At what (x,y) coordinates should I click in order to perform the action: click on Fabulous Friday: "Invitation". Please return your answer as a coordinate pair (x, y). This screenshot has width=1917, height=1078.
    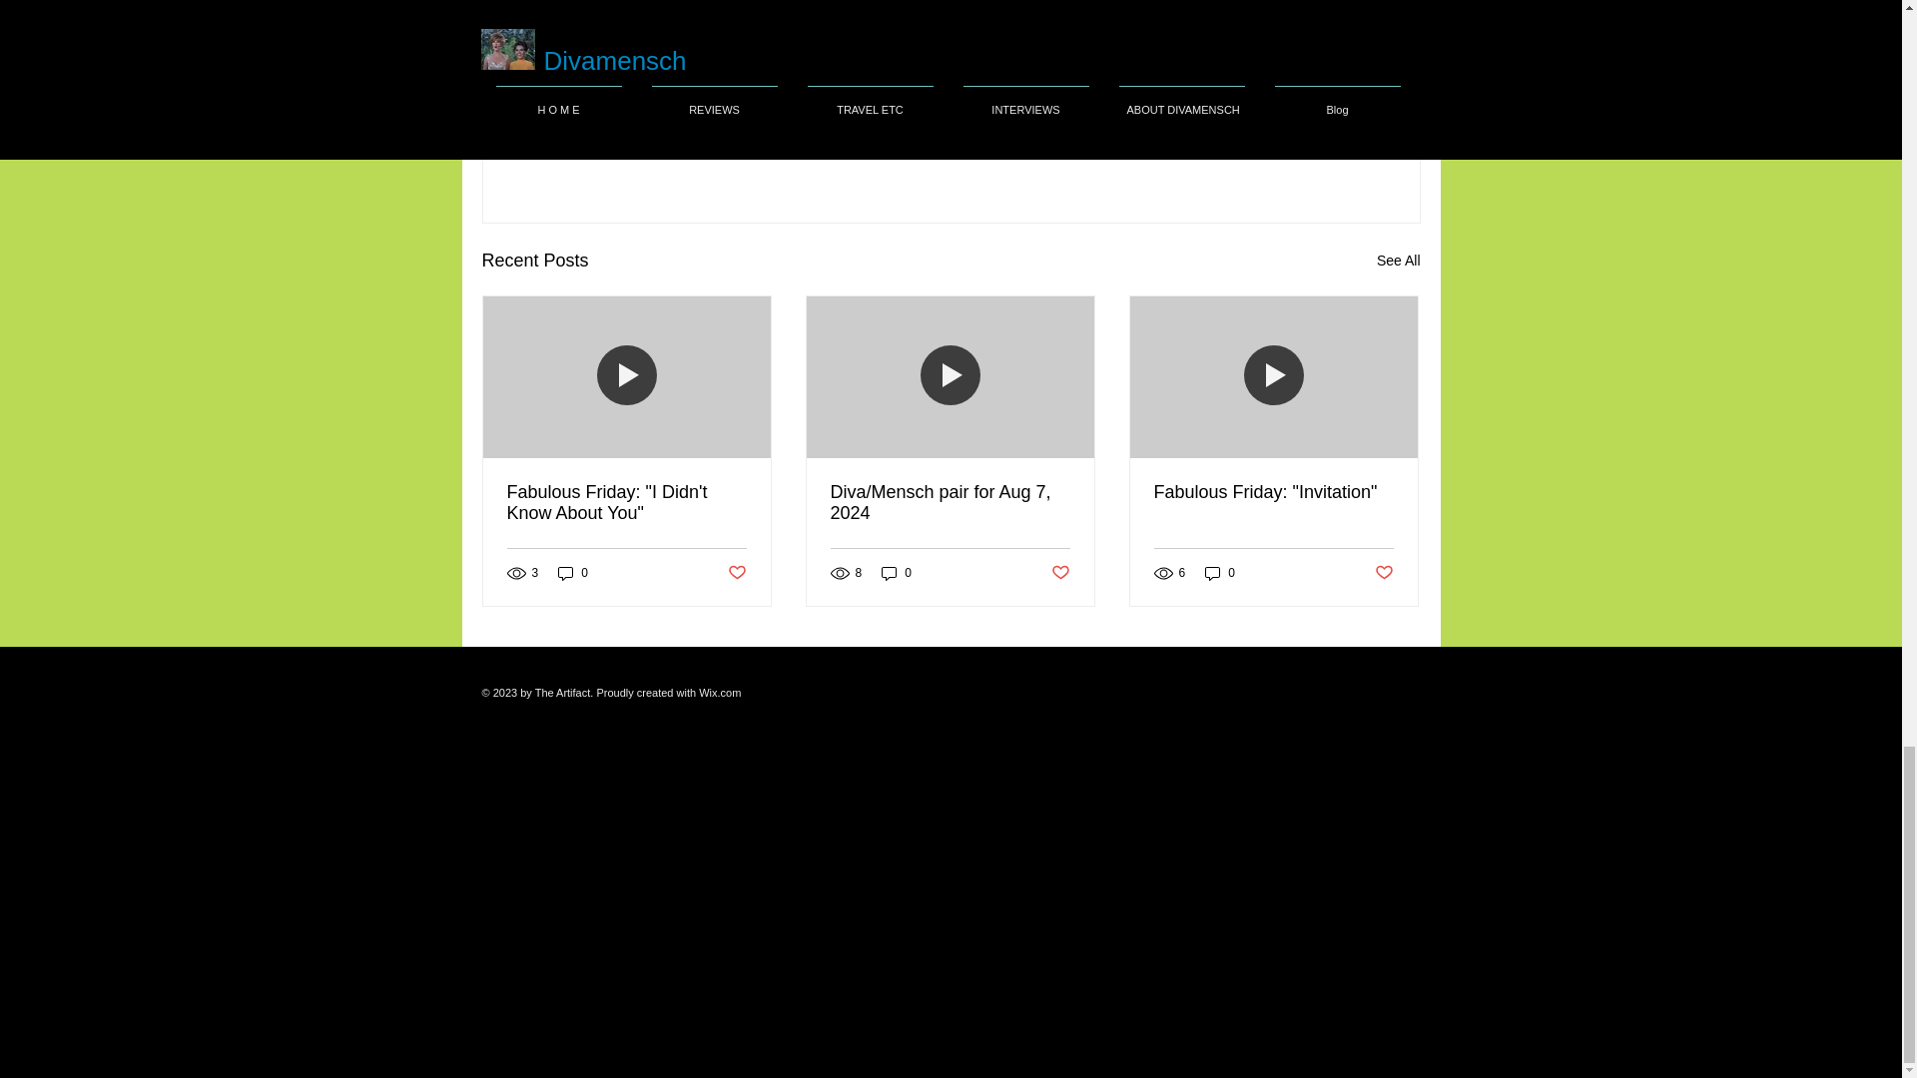
    Looking at the image, I should click on (1273, 492).